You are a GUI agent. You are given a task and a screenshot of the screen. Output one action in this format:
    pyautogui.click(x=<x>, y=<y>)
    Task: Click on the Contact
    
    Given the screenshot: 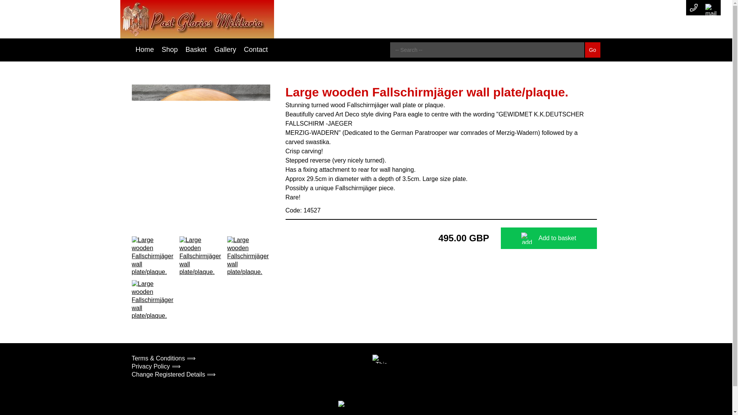 What is the action you would take?
    pyautogui.click(x=256, y=50)
    